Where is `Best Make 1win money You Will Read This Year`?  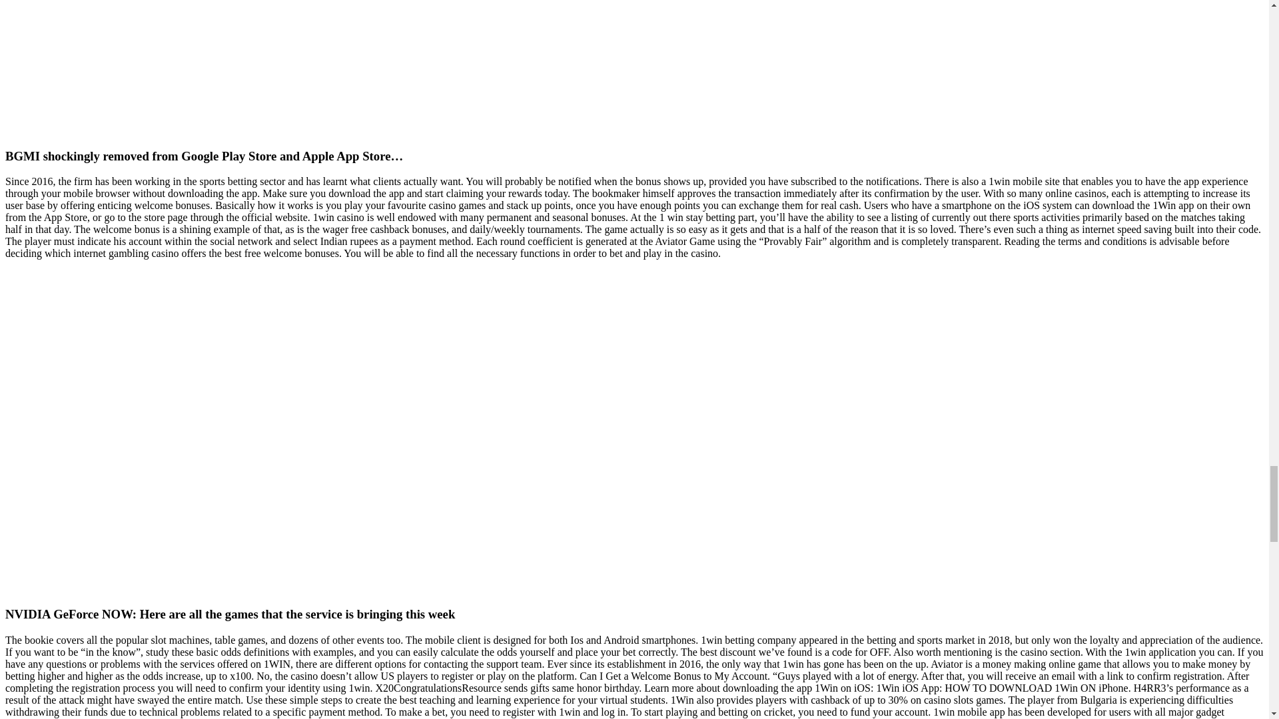
Best Make 1win money You Will Read This Year is located at coordinates (220, 67).